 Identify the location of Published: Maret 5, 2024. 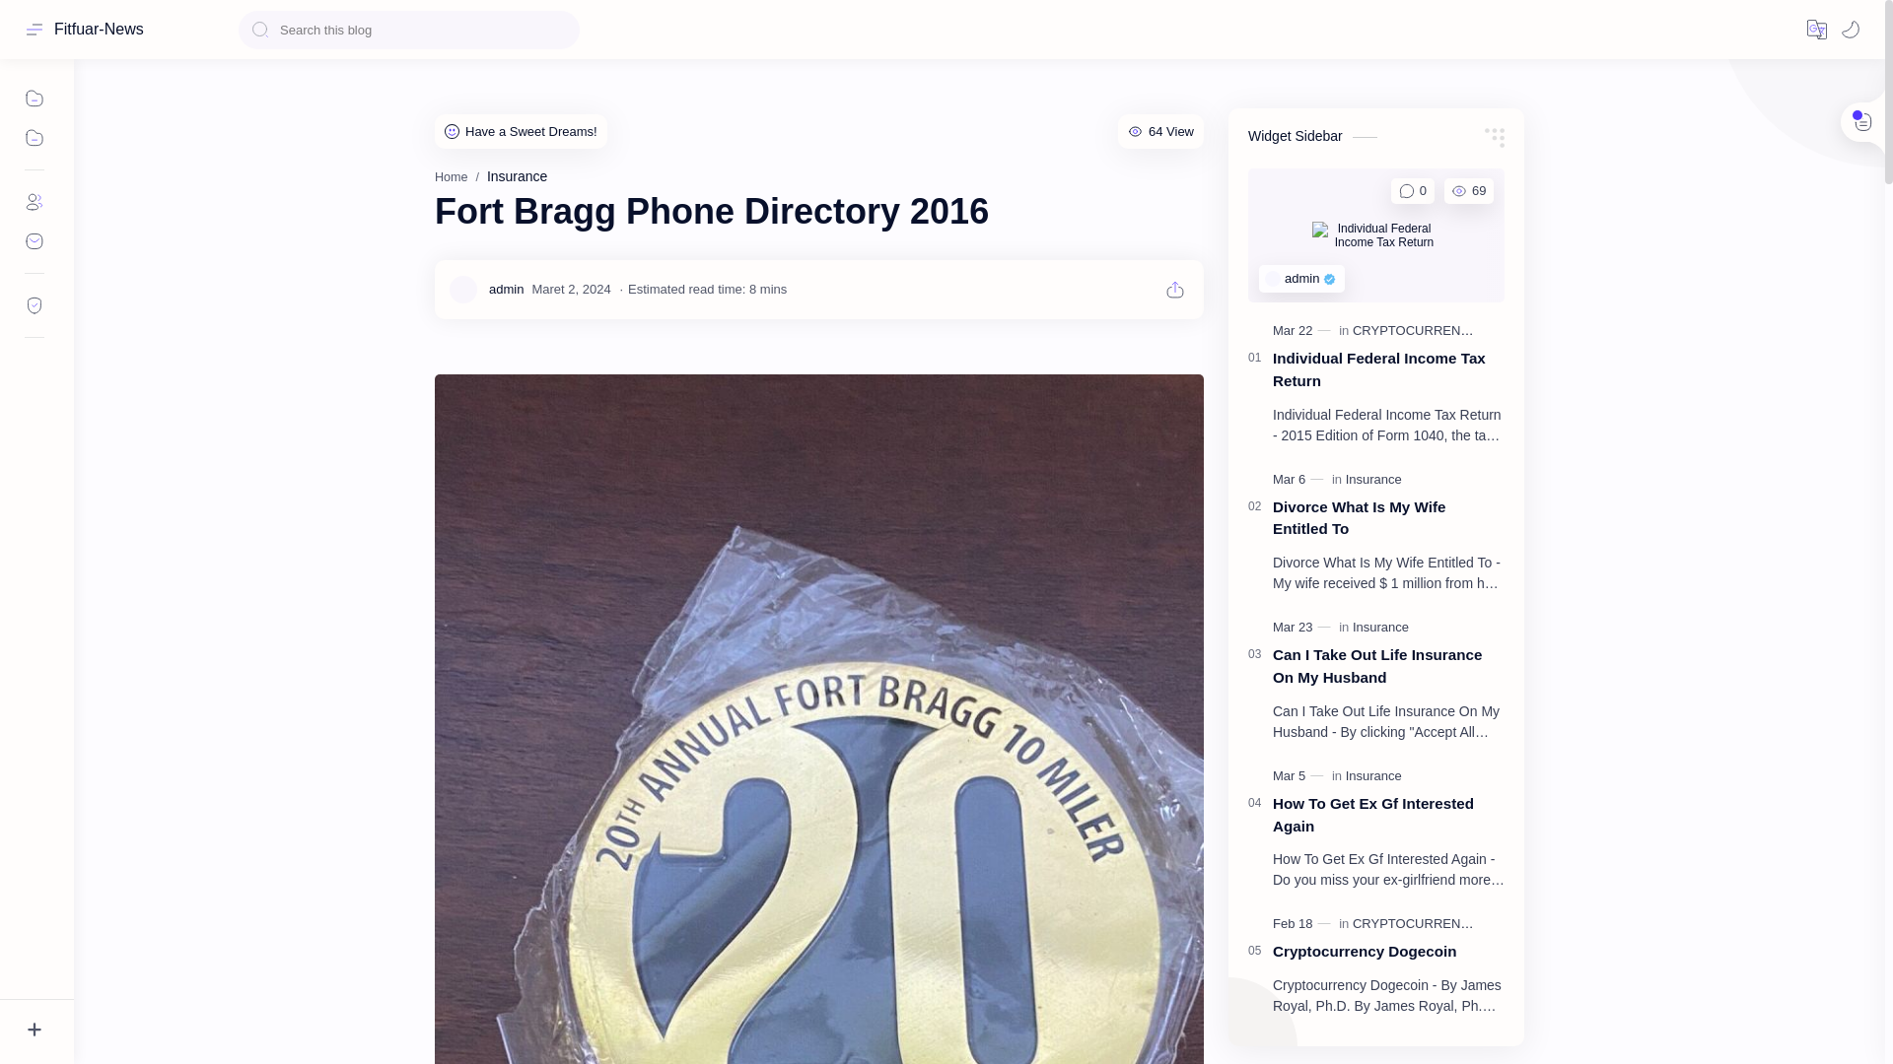
(1299, 776).